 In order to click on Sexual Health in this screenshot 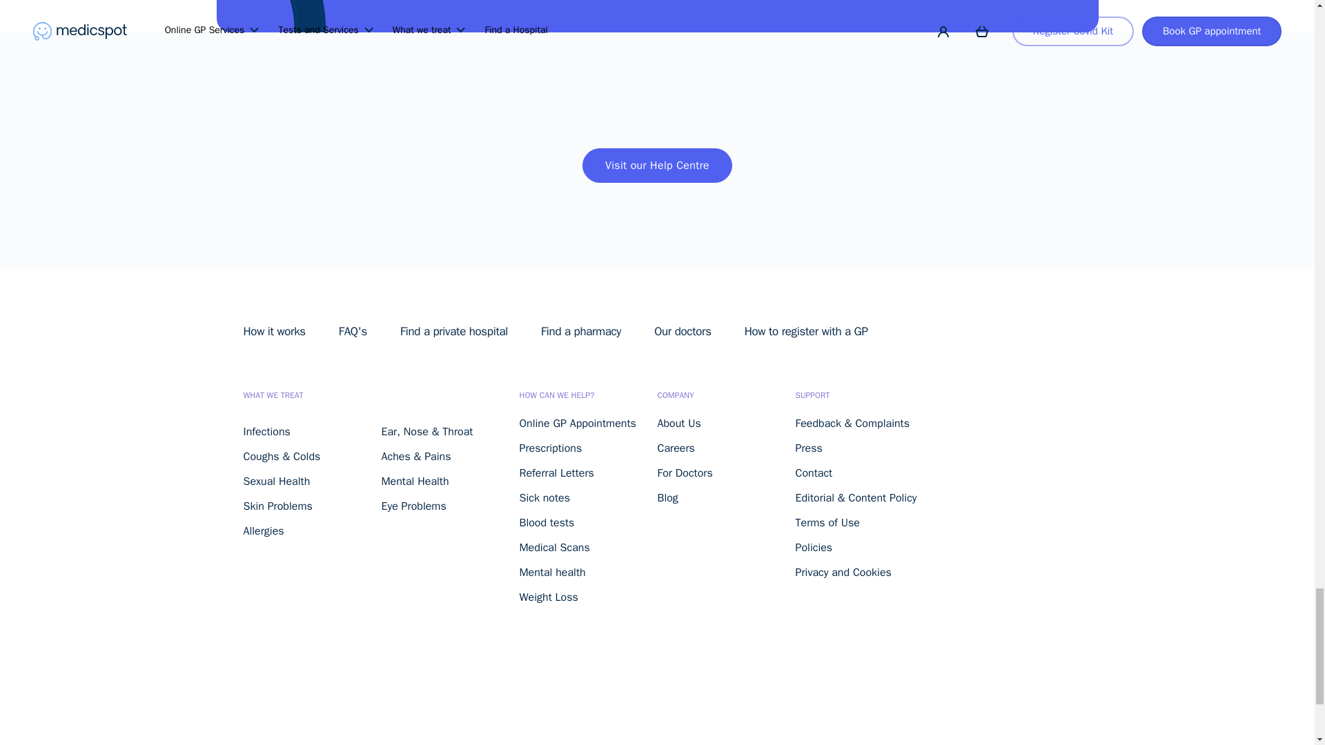, I will do `click(276, 481)`.